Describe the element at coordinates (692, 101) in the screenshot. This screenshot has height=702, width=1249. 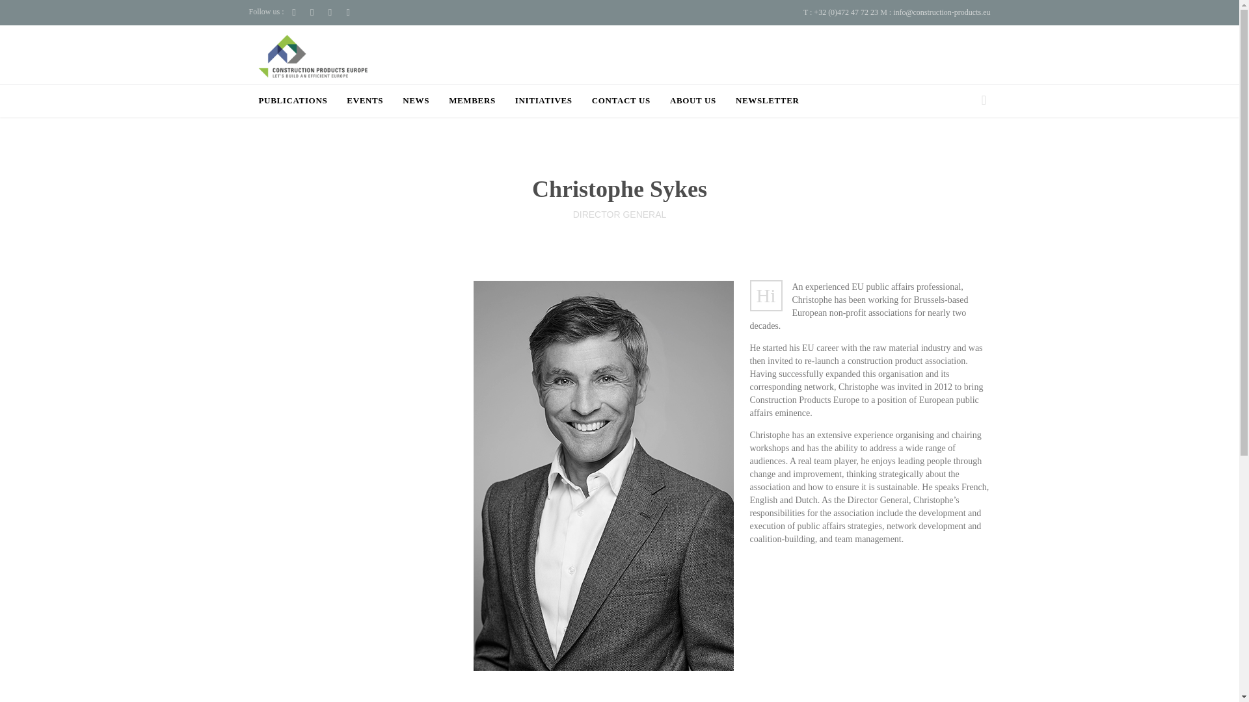
I see `ABOUT US` at that location.